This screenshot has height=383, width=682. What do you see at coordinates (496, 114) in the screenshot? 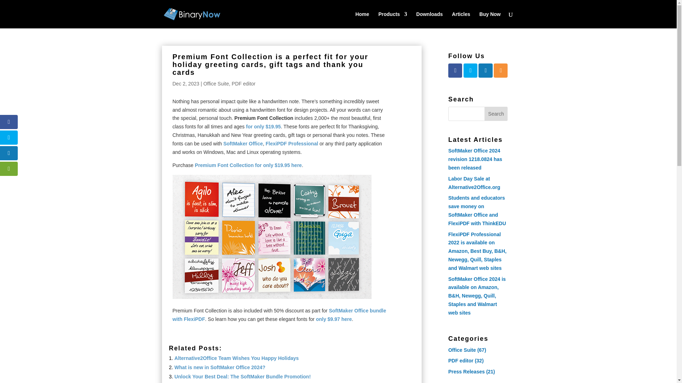
I see `Search` at bounding box center [496, 114].